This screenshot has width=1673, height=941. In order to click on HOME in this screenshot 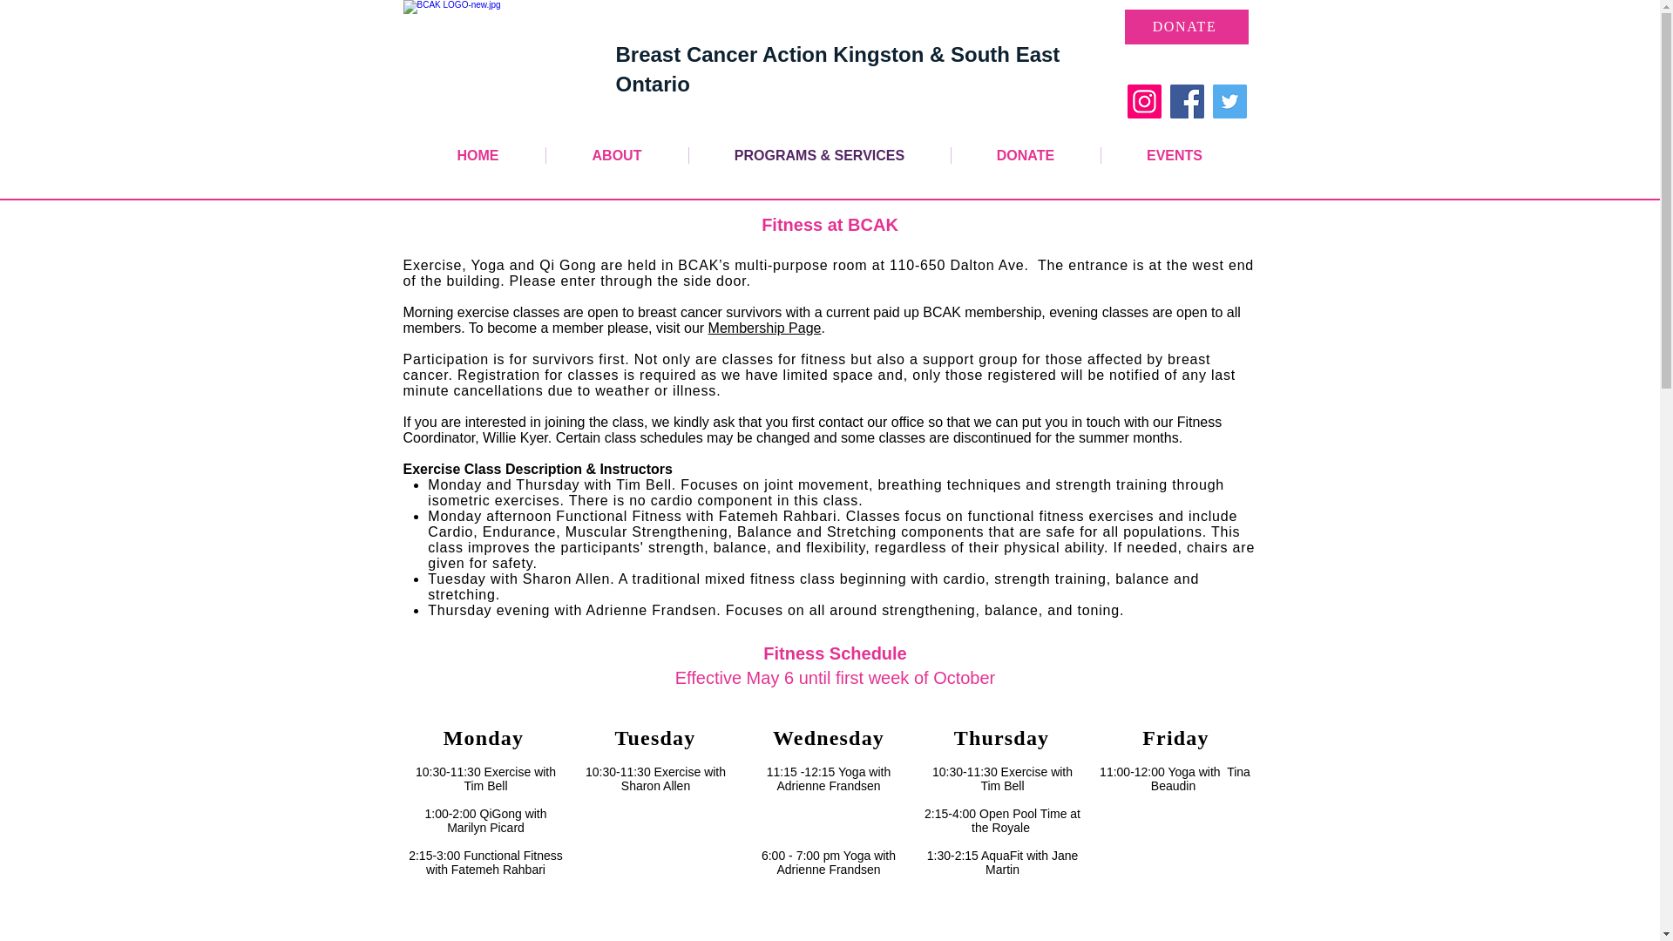, I will do `click(478, 155)`.